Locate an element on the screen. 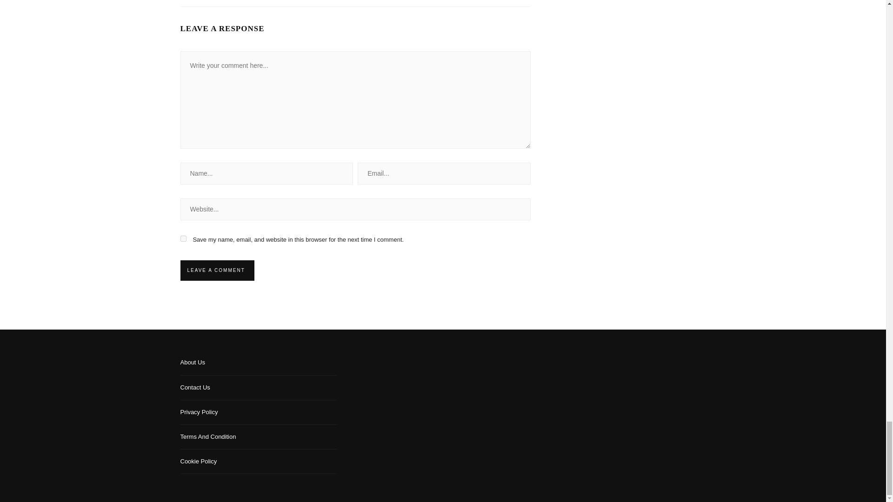 Image resolution: width=893 pixels, height=502 pixels. Privacy Policy is located at coordinates (259, 416).